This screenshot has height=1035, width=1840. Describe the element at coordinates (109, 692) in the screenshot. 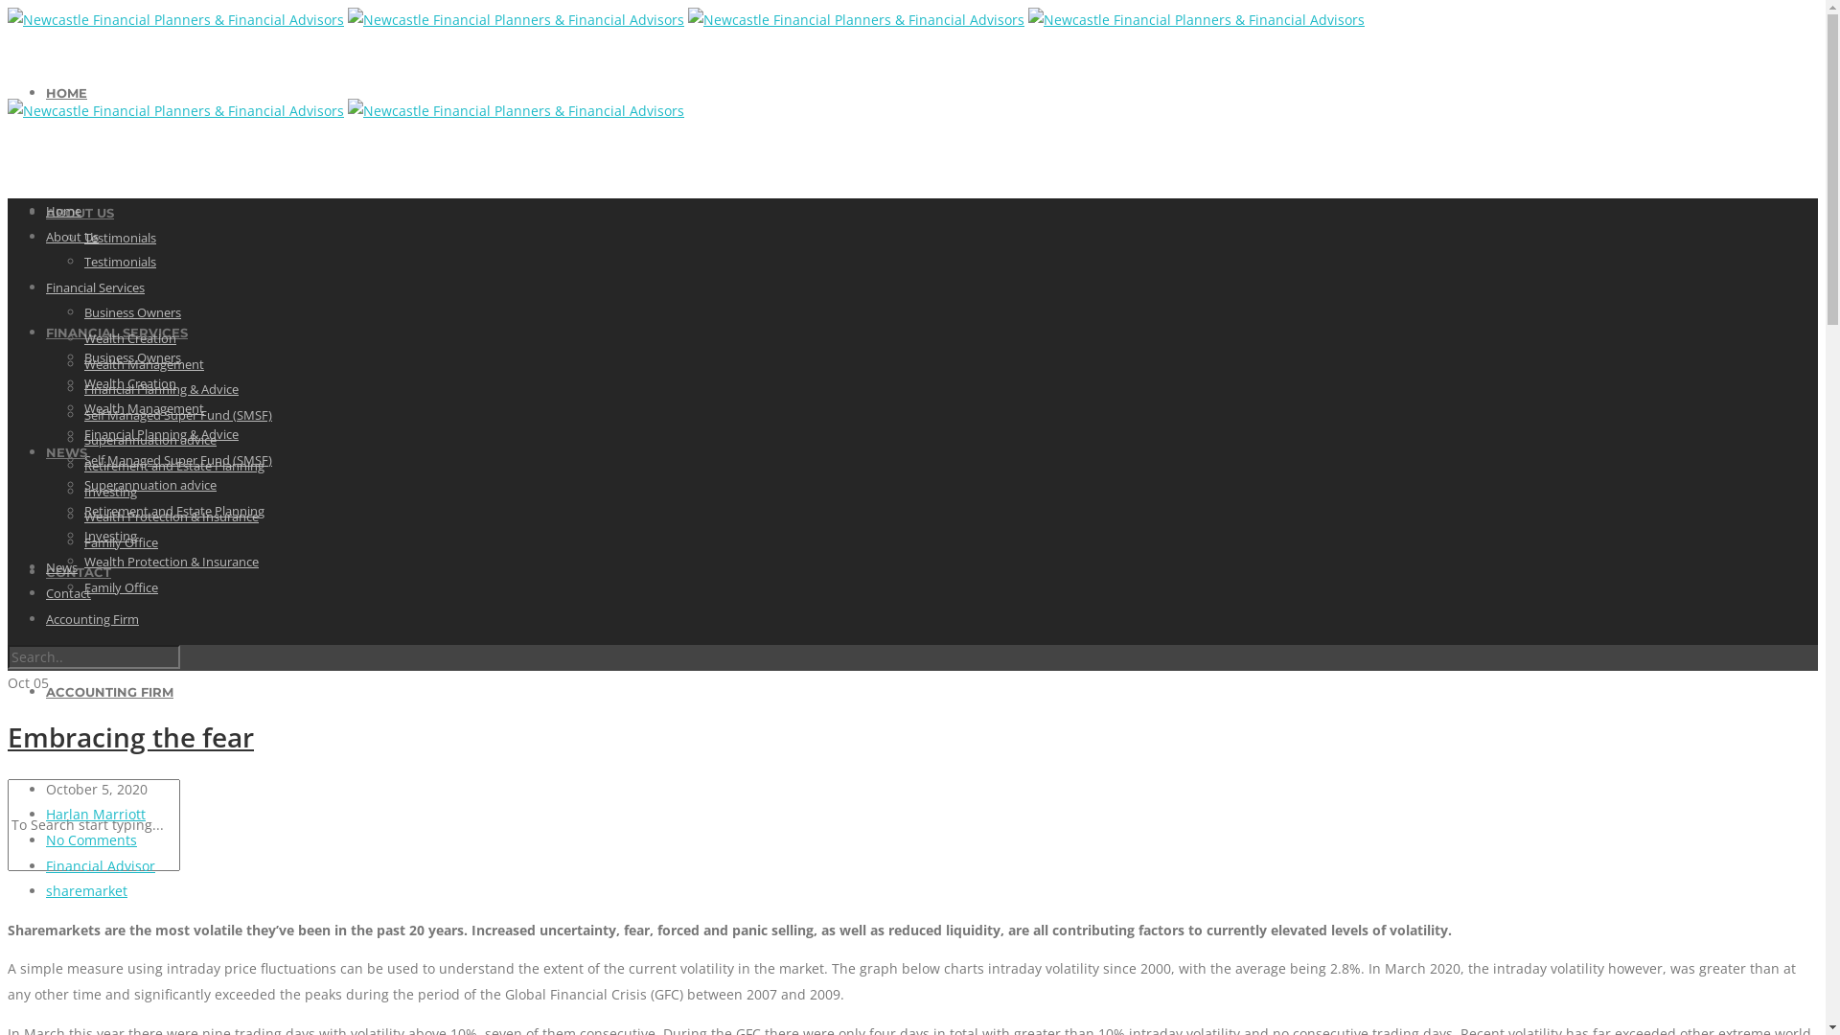

I see `ACCOUNTING FIRM` at that location.